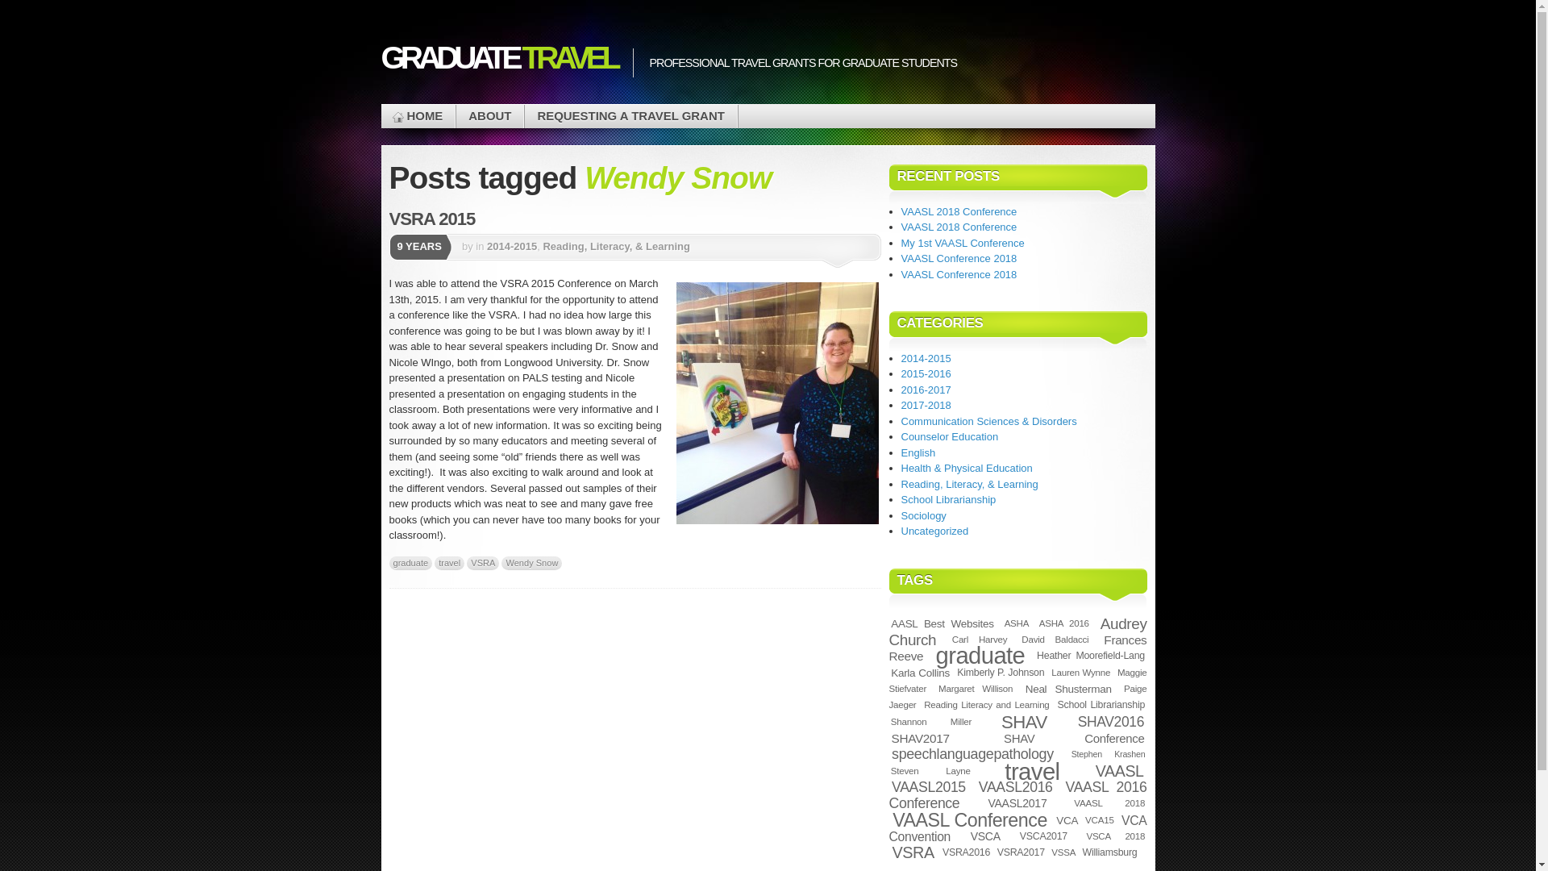 The height and width of the screenshot is (871, 1548). Describe the element at coordinates (926, 405) in the screenshot. I see `2017-2018` at that location.